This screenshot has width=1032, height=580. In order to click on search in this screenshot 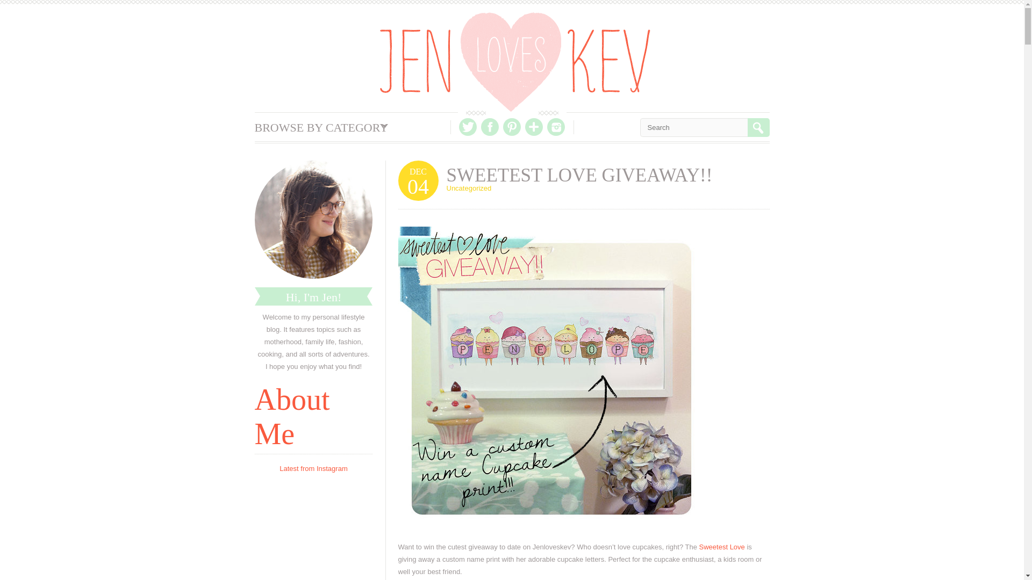, I will do `click(758, 127)`.